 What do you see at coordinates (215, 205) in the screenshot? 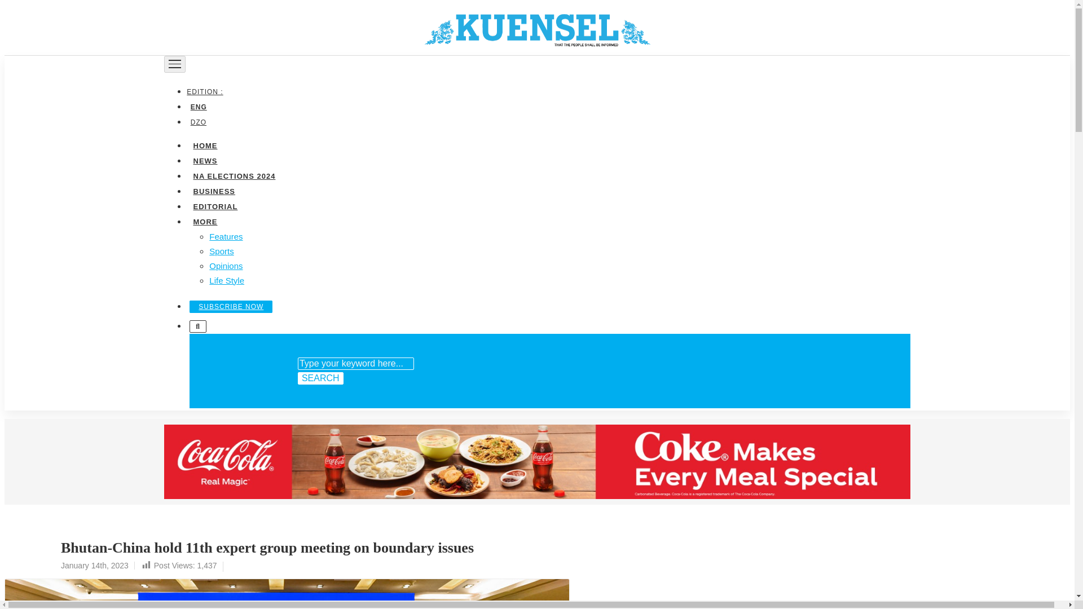
I see `EDITORIAL` at bounding box center [215, 205].